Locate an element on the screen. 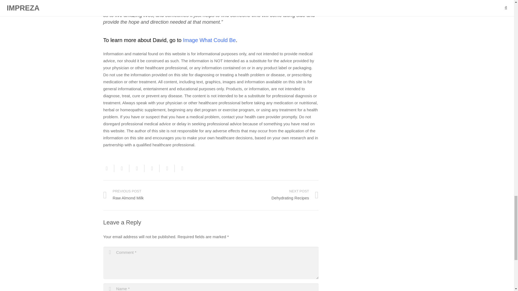  Image What Could Be is located at coordinates (209, 40).